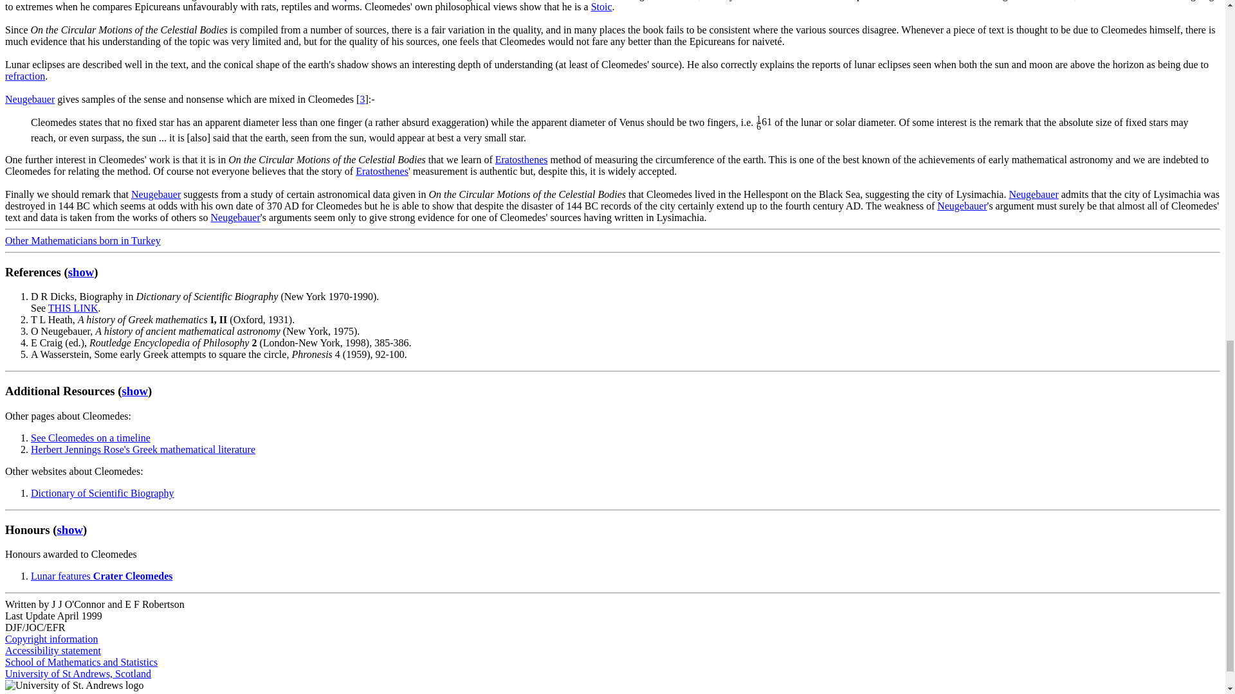 The height and width of the screenshot is (694, 1235). What do you see at coordinates (30, 99) in the screenshot?
I see `Neugebauer` at bounding box center [30, 99].